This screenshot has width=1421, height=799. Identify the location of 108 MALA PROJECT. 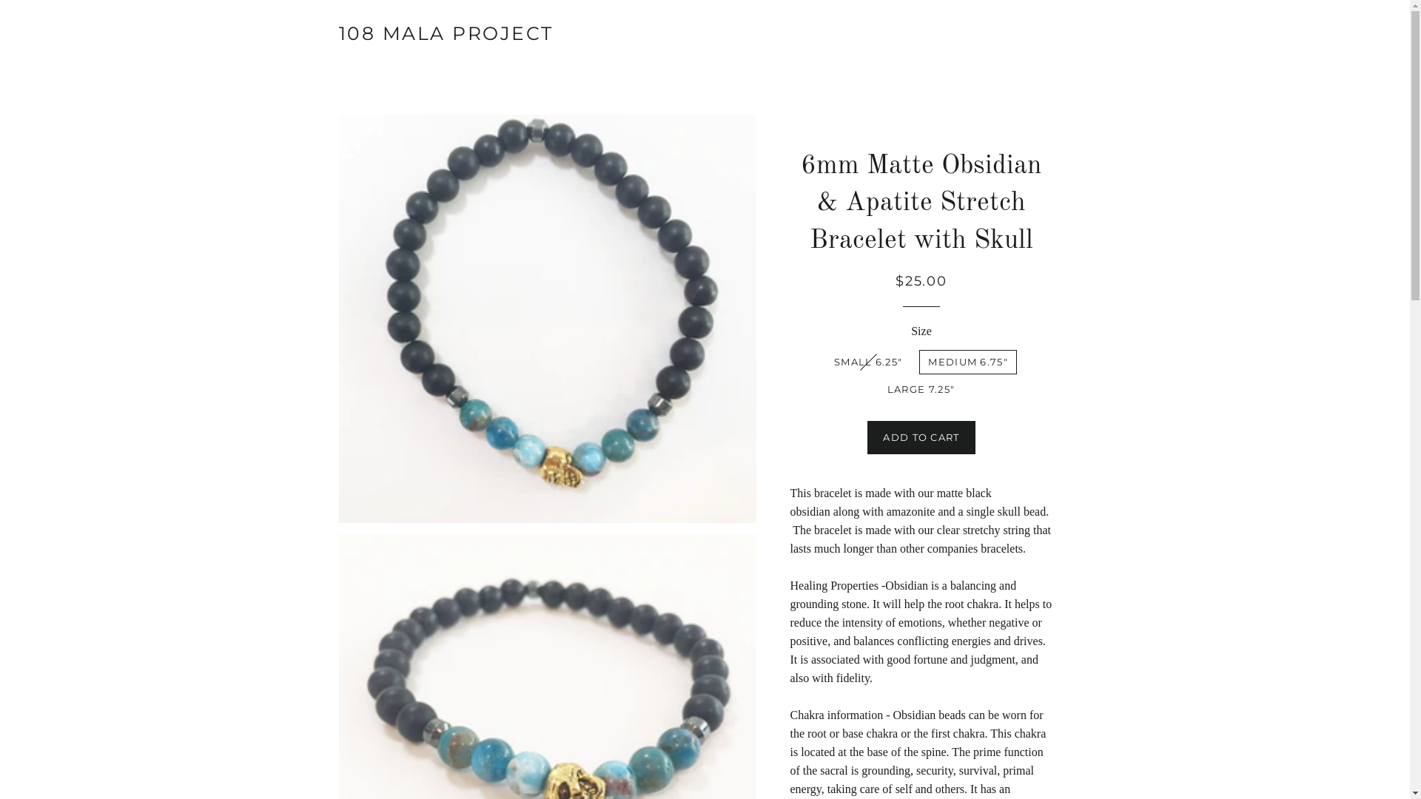
(446, 34).